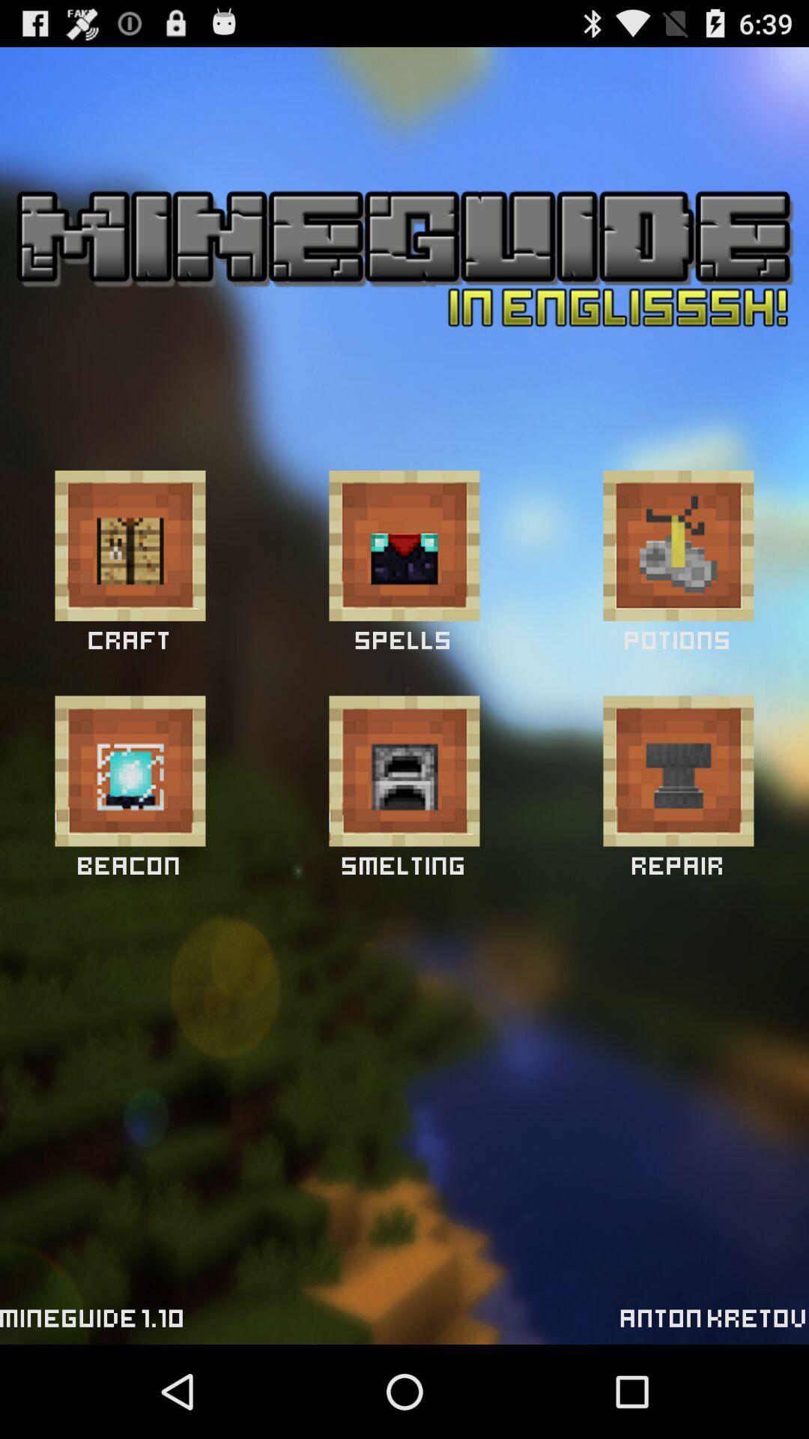  Describe the element at coordinates (679, 770) in the screenshot. I see `view repair information` at that location.